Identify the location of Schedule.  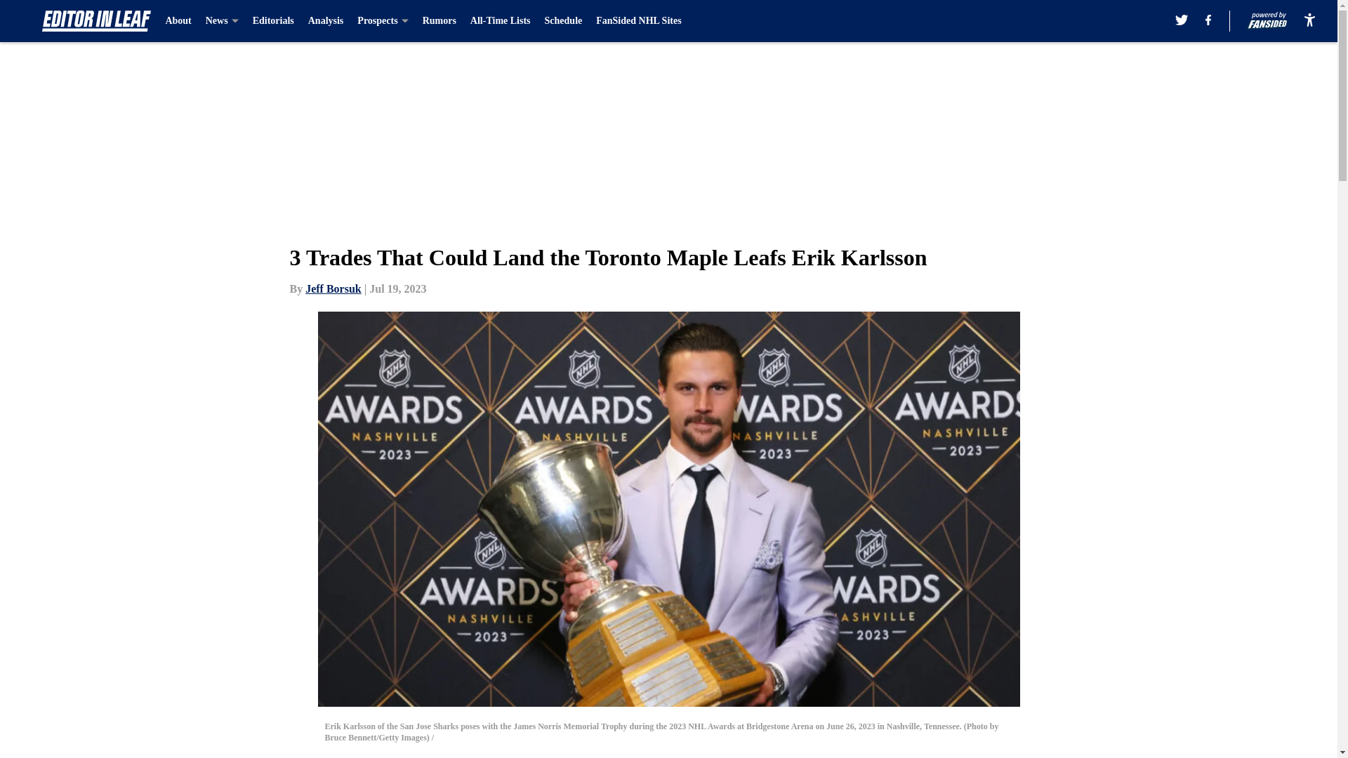
(563, 21).